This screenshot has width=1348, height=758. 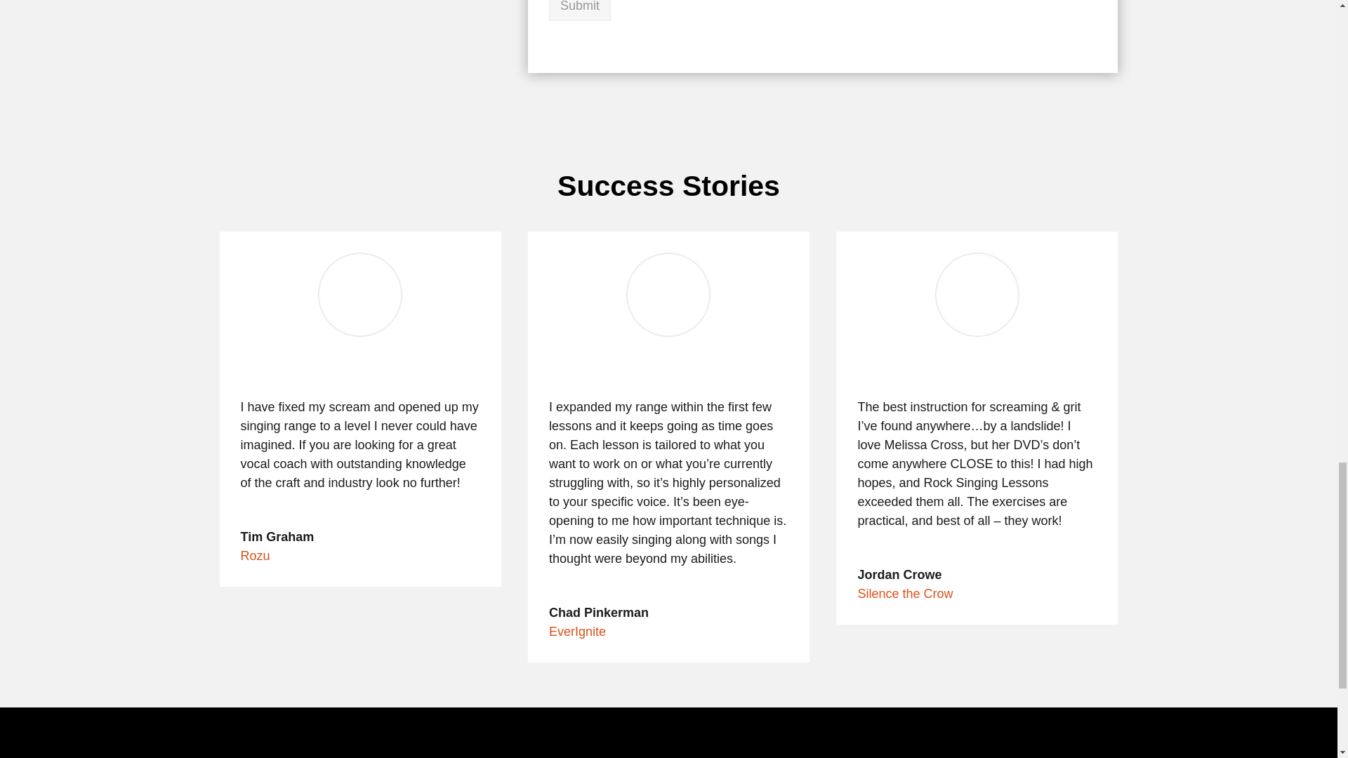 I want to click on Silence the Crow, so click(x=905, y=594).